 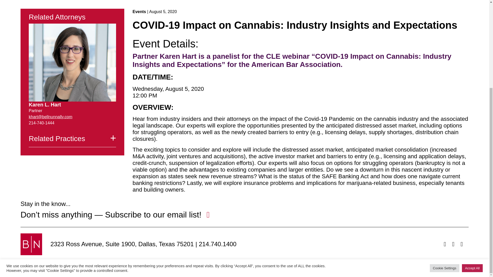 I want to click on Privacy Policy, so click(x=192, y=270).